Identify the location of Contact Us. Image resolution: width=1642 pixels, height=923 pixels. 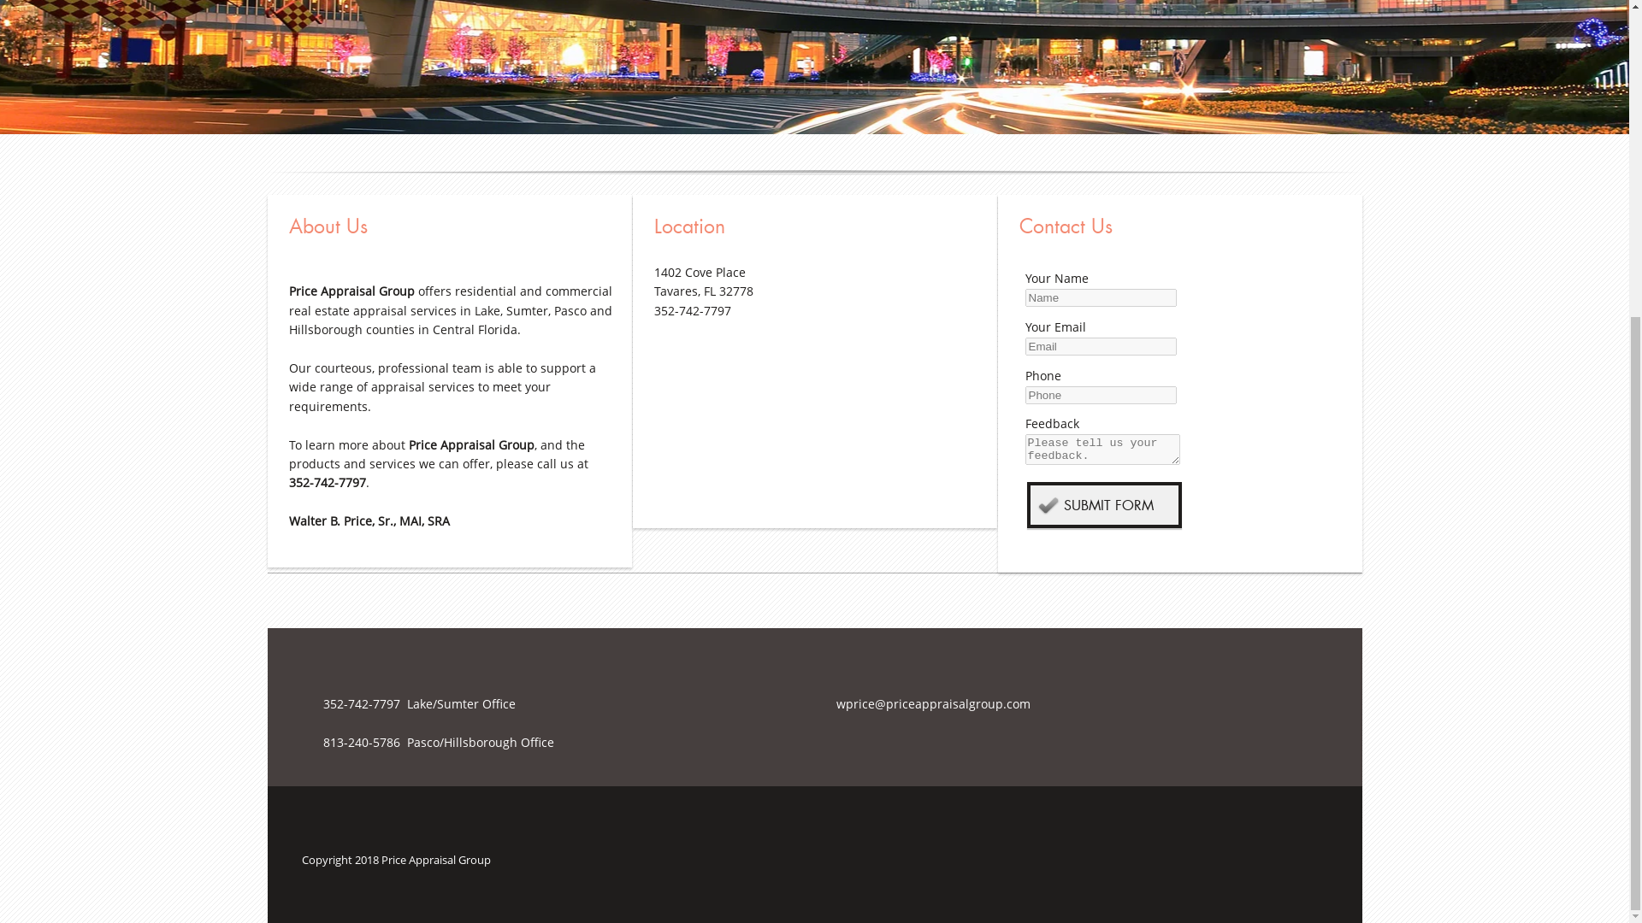
(1182, 222).